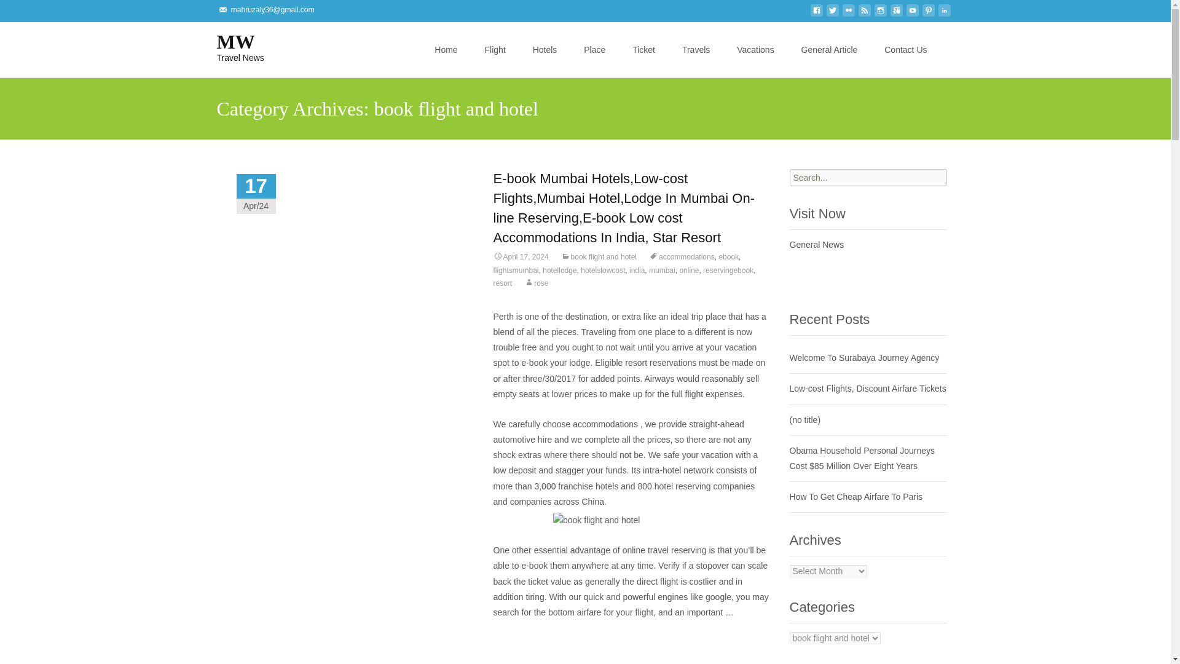 The width and height of the screenshot is (1180, 664). I want to click on googleplus, so click(864, 14).